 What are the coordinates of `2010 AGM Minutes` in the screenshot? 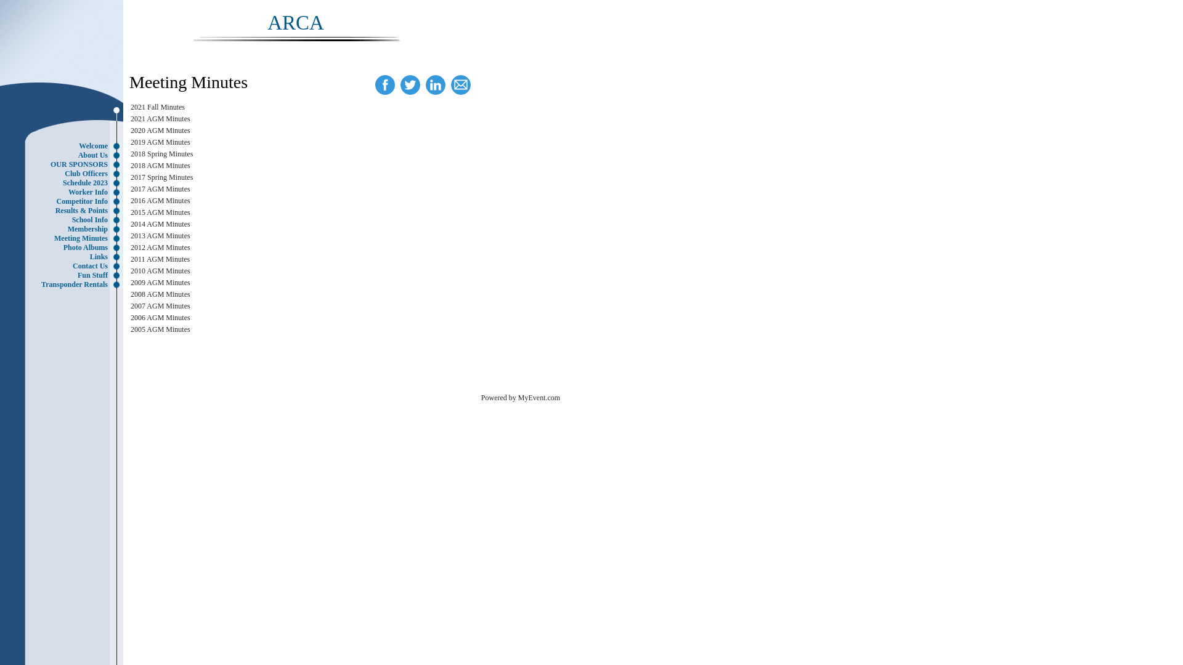 It's located at (160, 271).